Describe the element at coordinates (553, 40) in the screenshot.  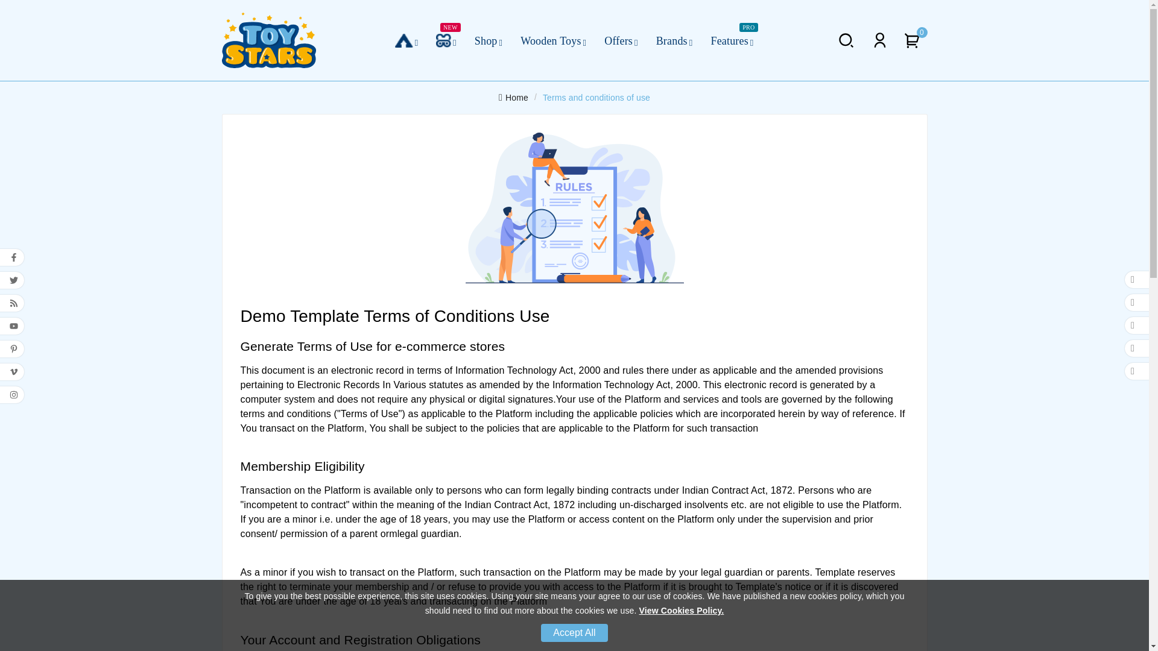
I see `Wooden Toys` at that location.